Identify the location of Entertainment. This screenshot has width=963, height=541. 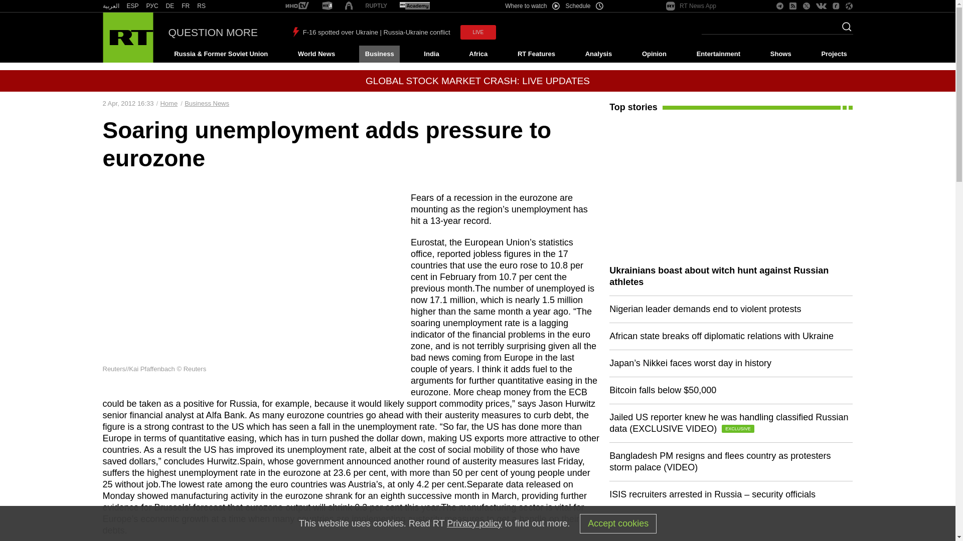
(718, 54).